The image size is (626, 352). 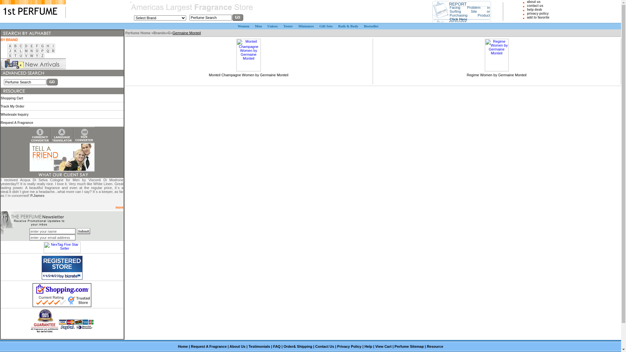 I want to click on 1st Perfume Testimonals, so click(x=62, y=175).